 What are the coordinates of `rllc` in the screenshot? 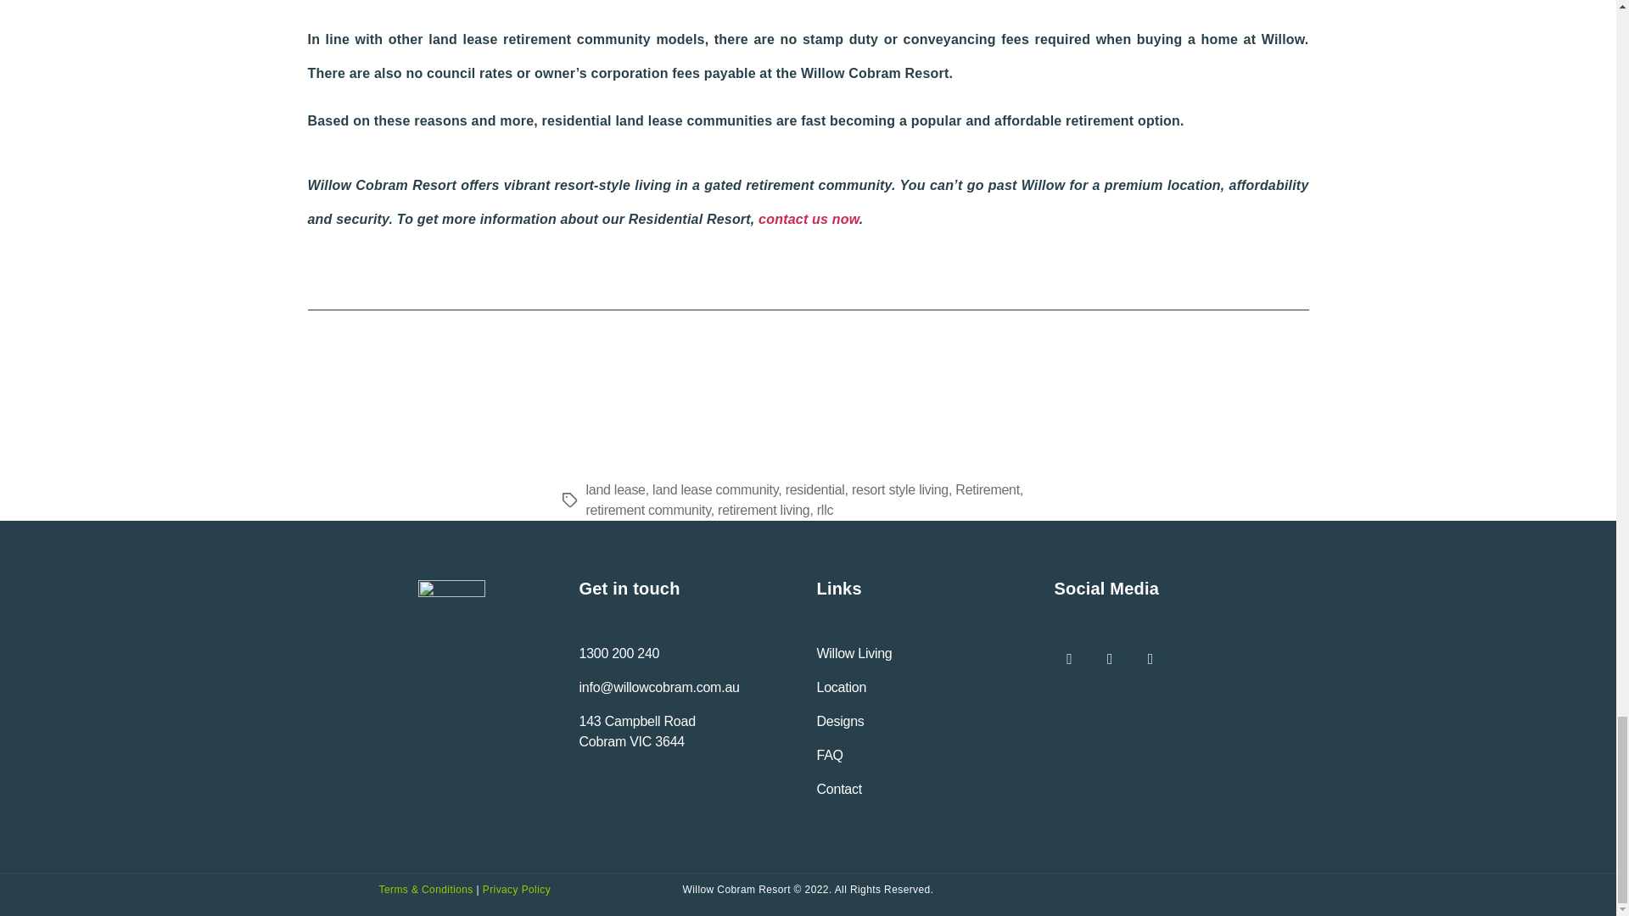 It's located at (825, 510).